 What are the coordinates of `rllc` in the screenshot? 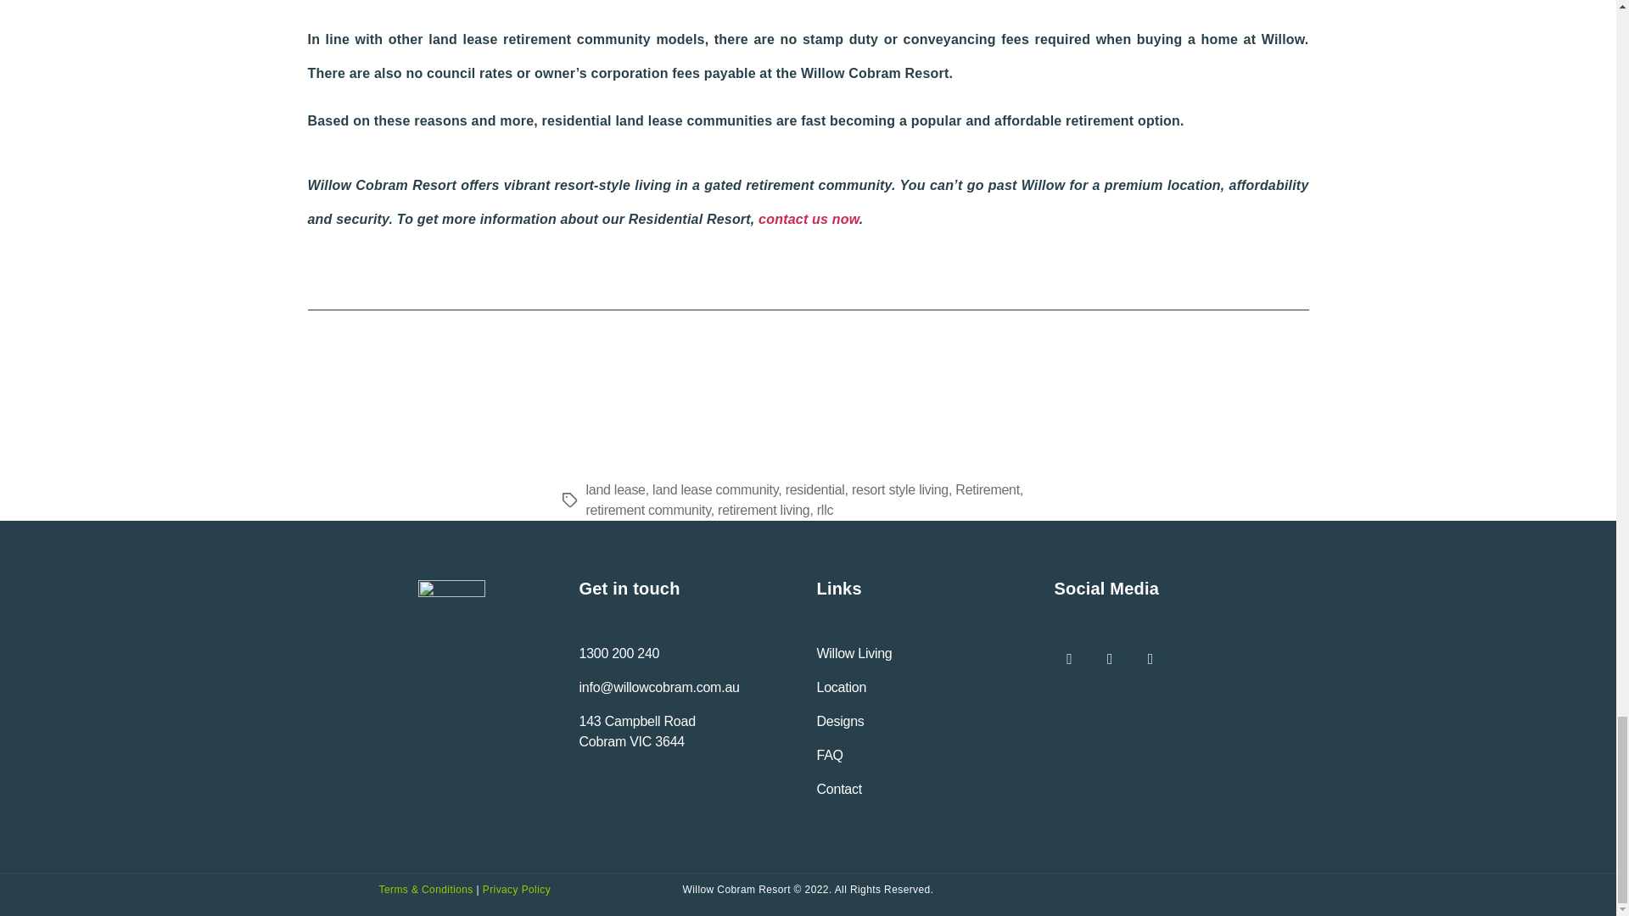 It's located at (825, 510).